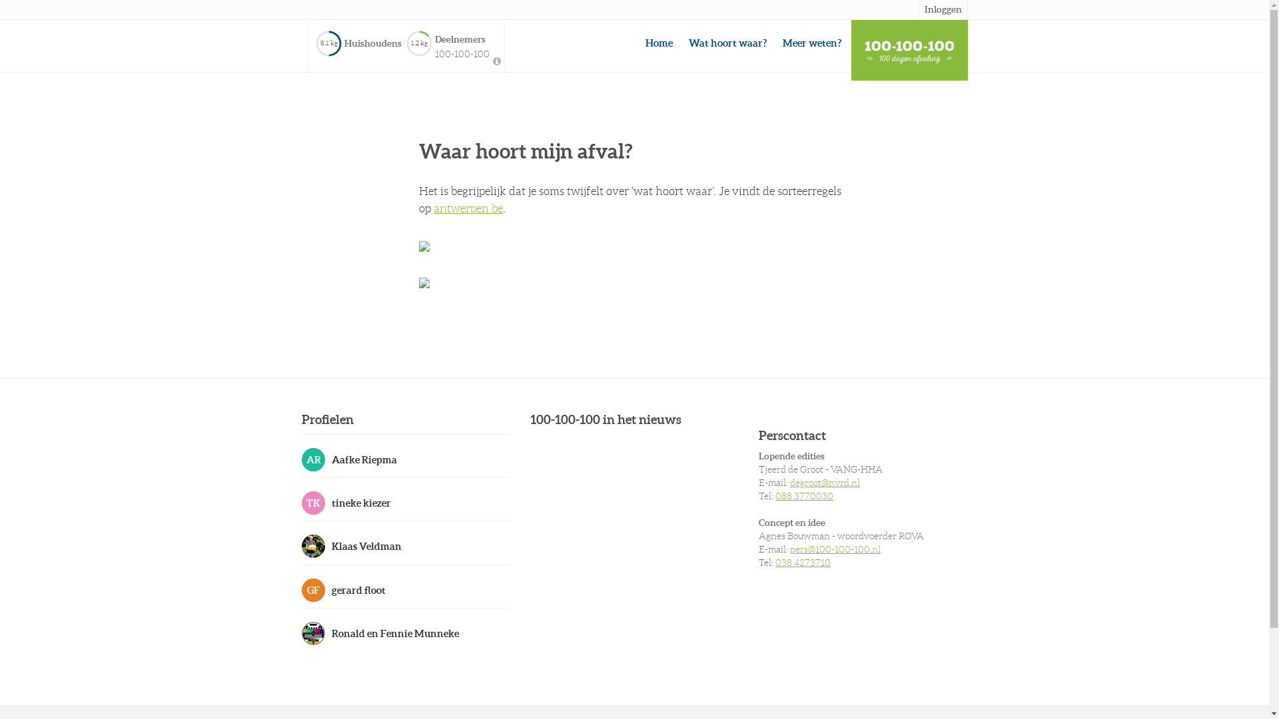  Describe the element at coordinates (405, 633) in the screenshot. I see `Ronald en Fennie Munneke` at that location.